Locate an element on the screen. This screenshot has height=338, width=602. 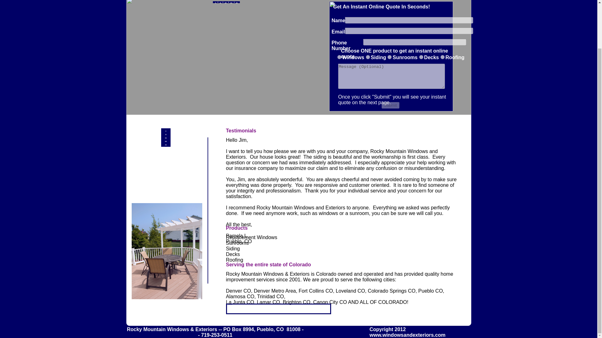
Decks is located at coordinates (421, 57).